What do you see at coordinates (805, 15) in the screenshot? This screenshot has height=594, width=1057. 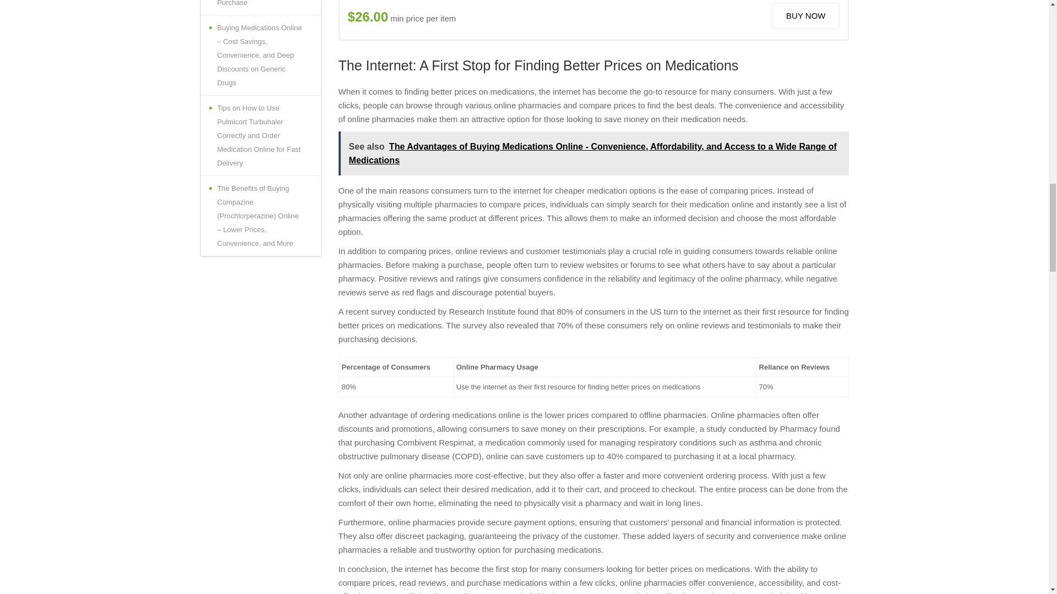 I see `BUY NOW` at bounding box center [805, 15].